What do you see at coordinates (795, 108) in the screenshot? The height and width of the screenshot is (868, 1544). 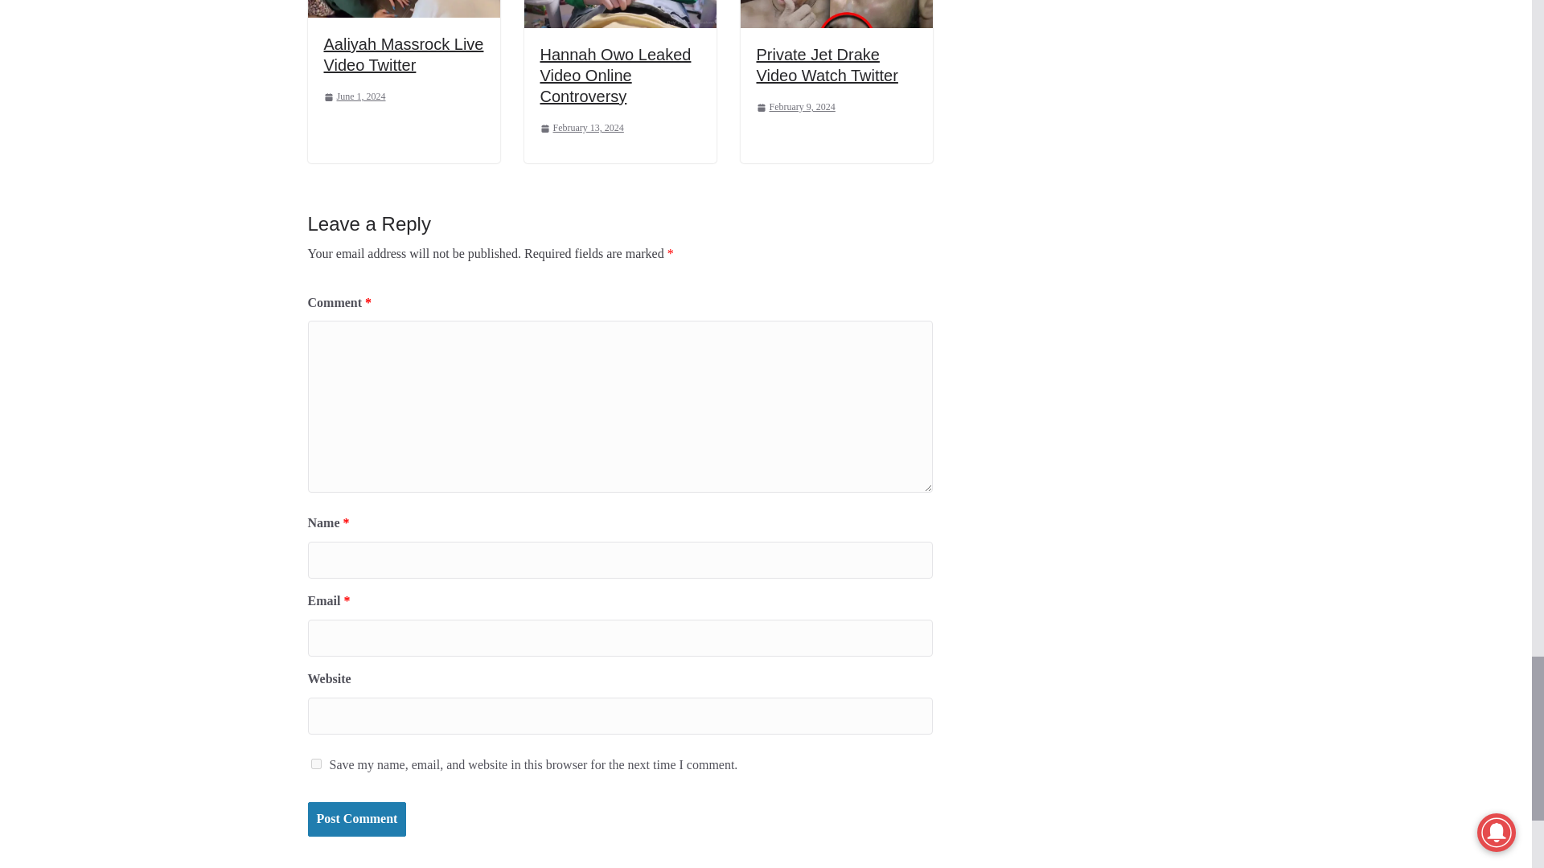 I see `February 9, 2024` at bounding box center [795, 108].